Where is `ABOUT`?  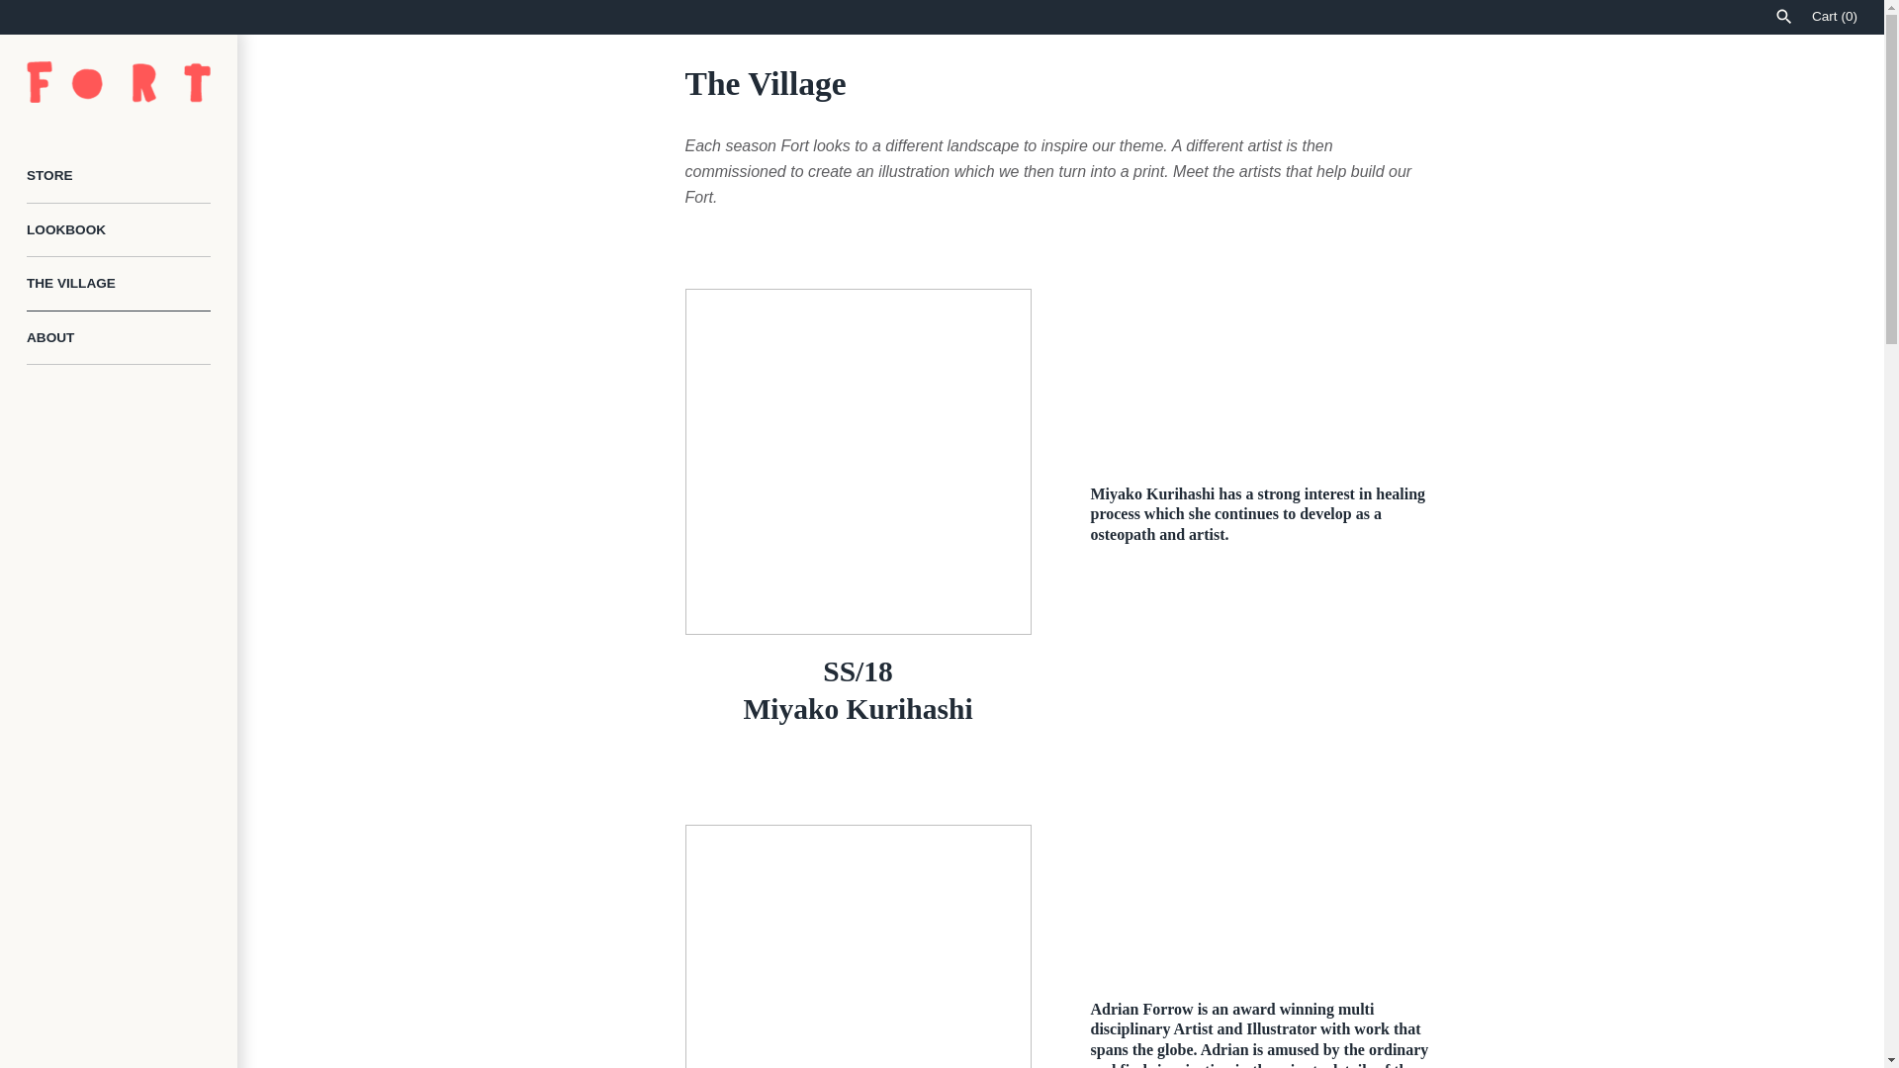 ABOUT is located at coordinates (119, 338).